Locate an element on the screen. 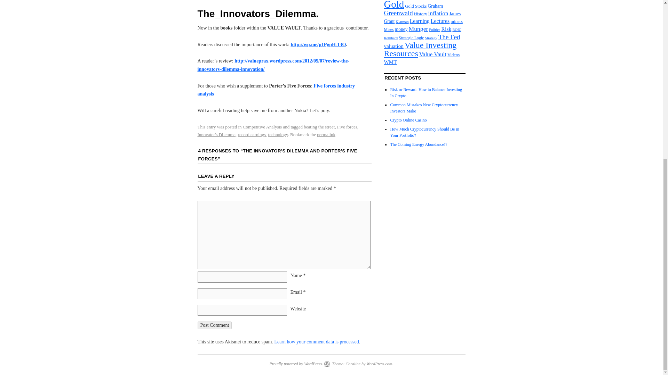  Five forces industry analysis is located at coordinates (276, 90).